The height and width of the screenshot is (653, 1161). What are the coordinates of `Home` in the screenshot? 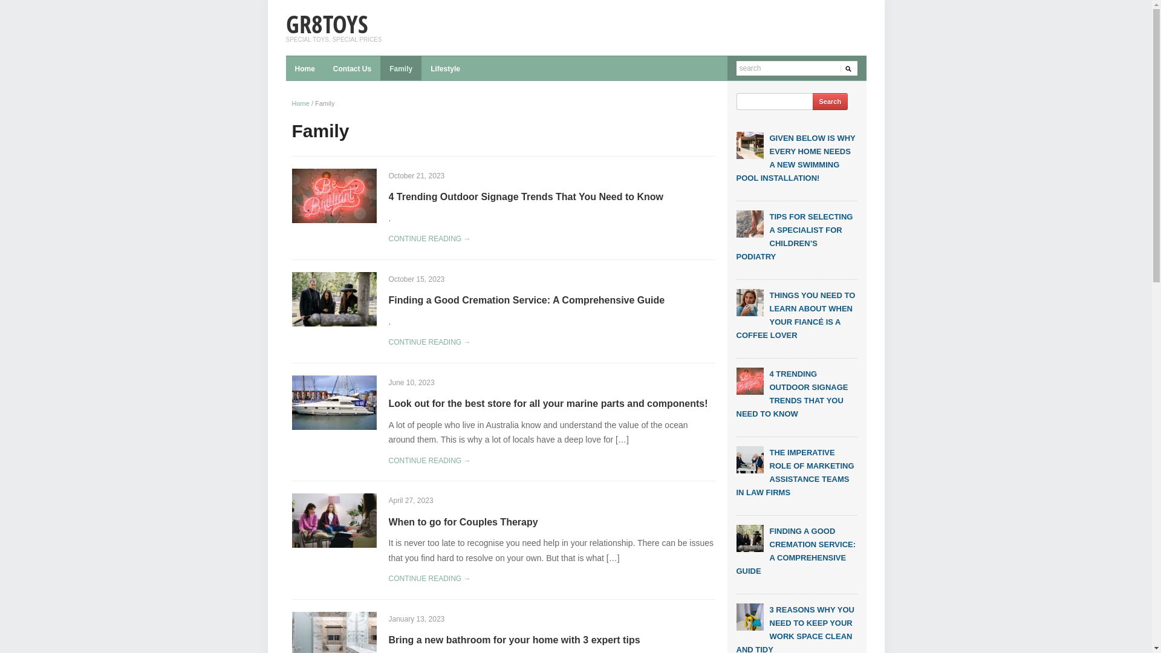 It's located at (300, 103).